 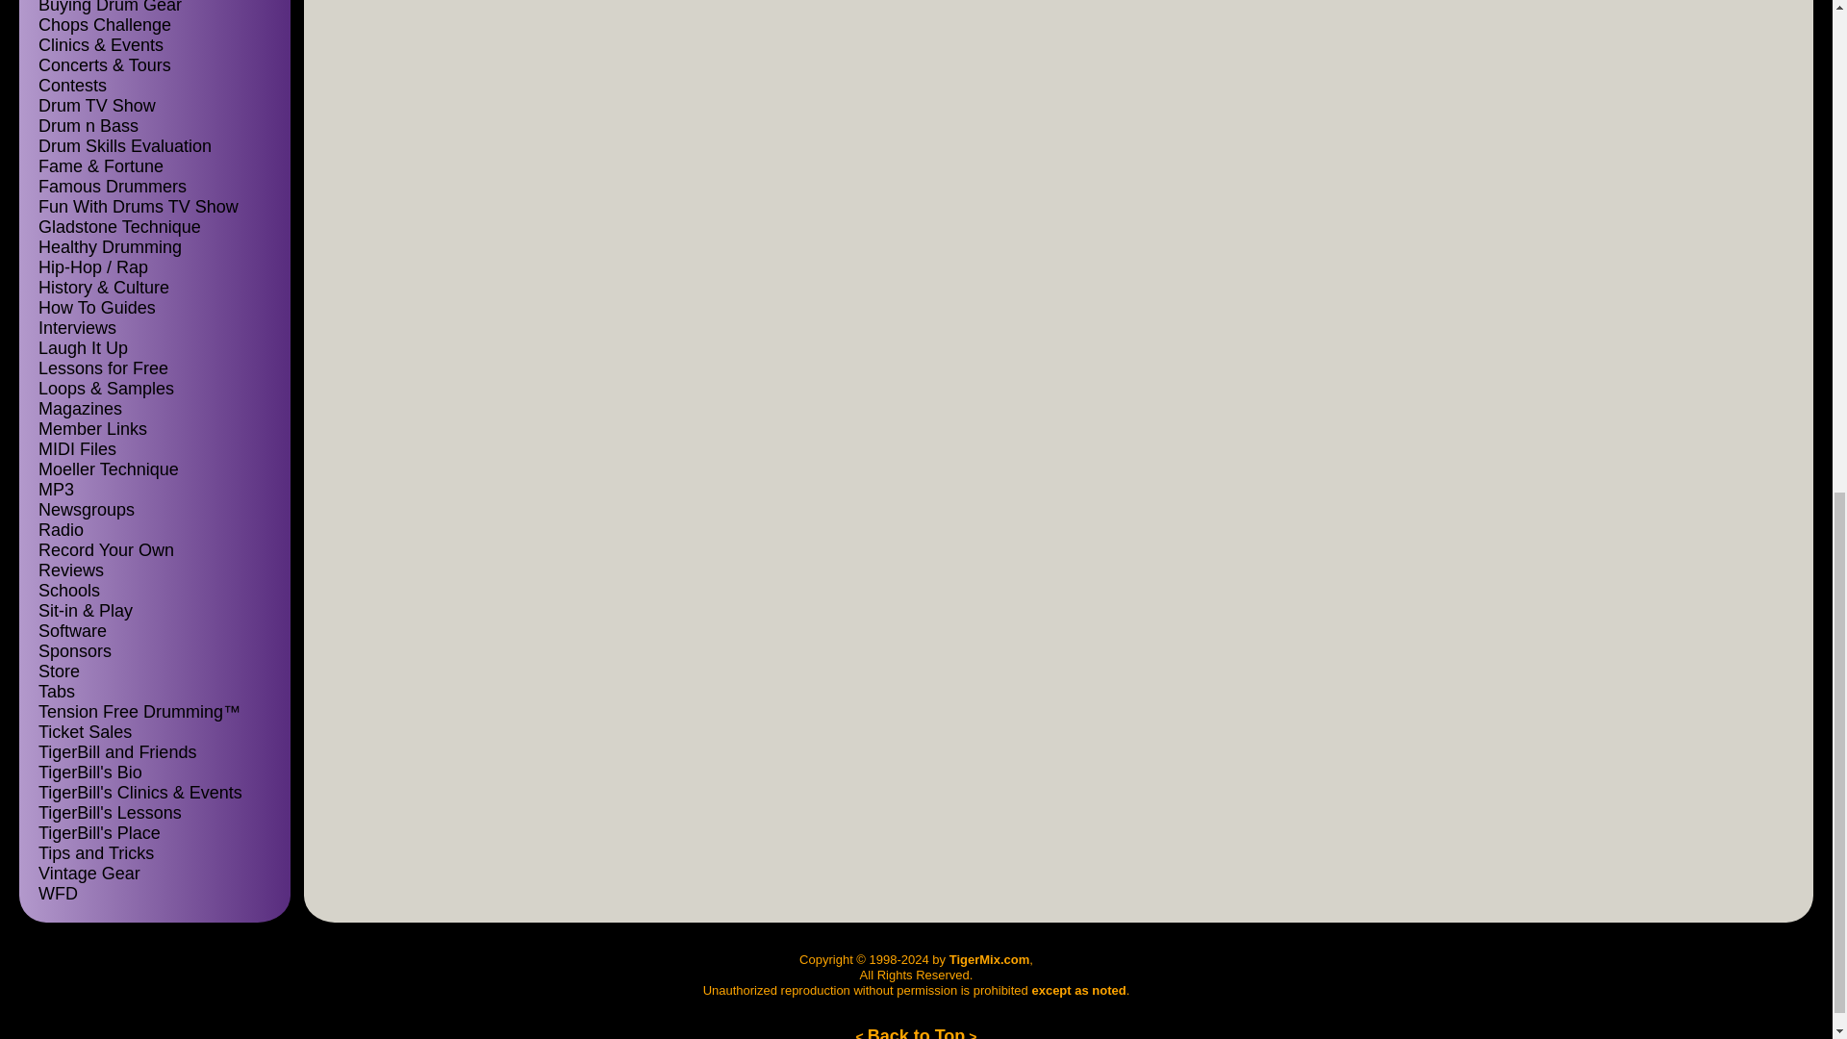 What do you see at coordinates (112, 187) in the screenshot?
I see `Famous Drummers` at bounding box center [112, 187].